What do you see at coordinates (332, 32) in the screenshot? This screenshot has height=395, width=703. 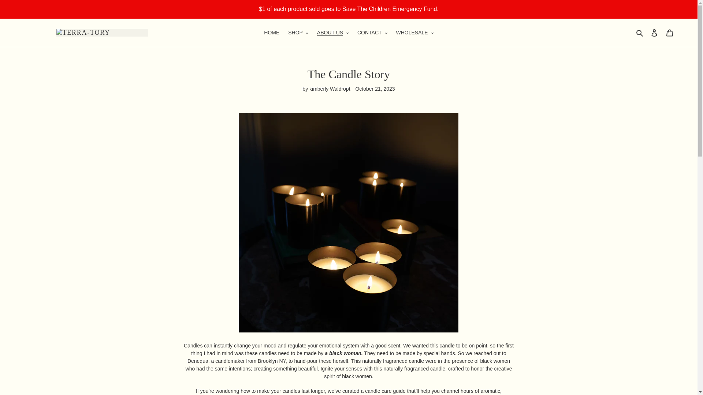 I see `ABOUT US` at bounding box center [332, 32].